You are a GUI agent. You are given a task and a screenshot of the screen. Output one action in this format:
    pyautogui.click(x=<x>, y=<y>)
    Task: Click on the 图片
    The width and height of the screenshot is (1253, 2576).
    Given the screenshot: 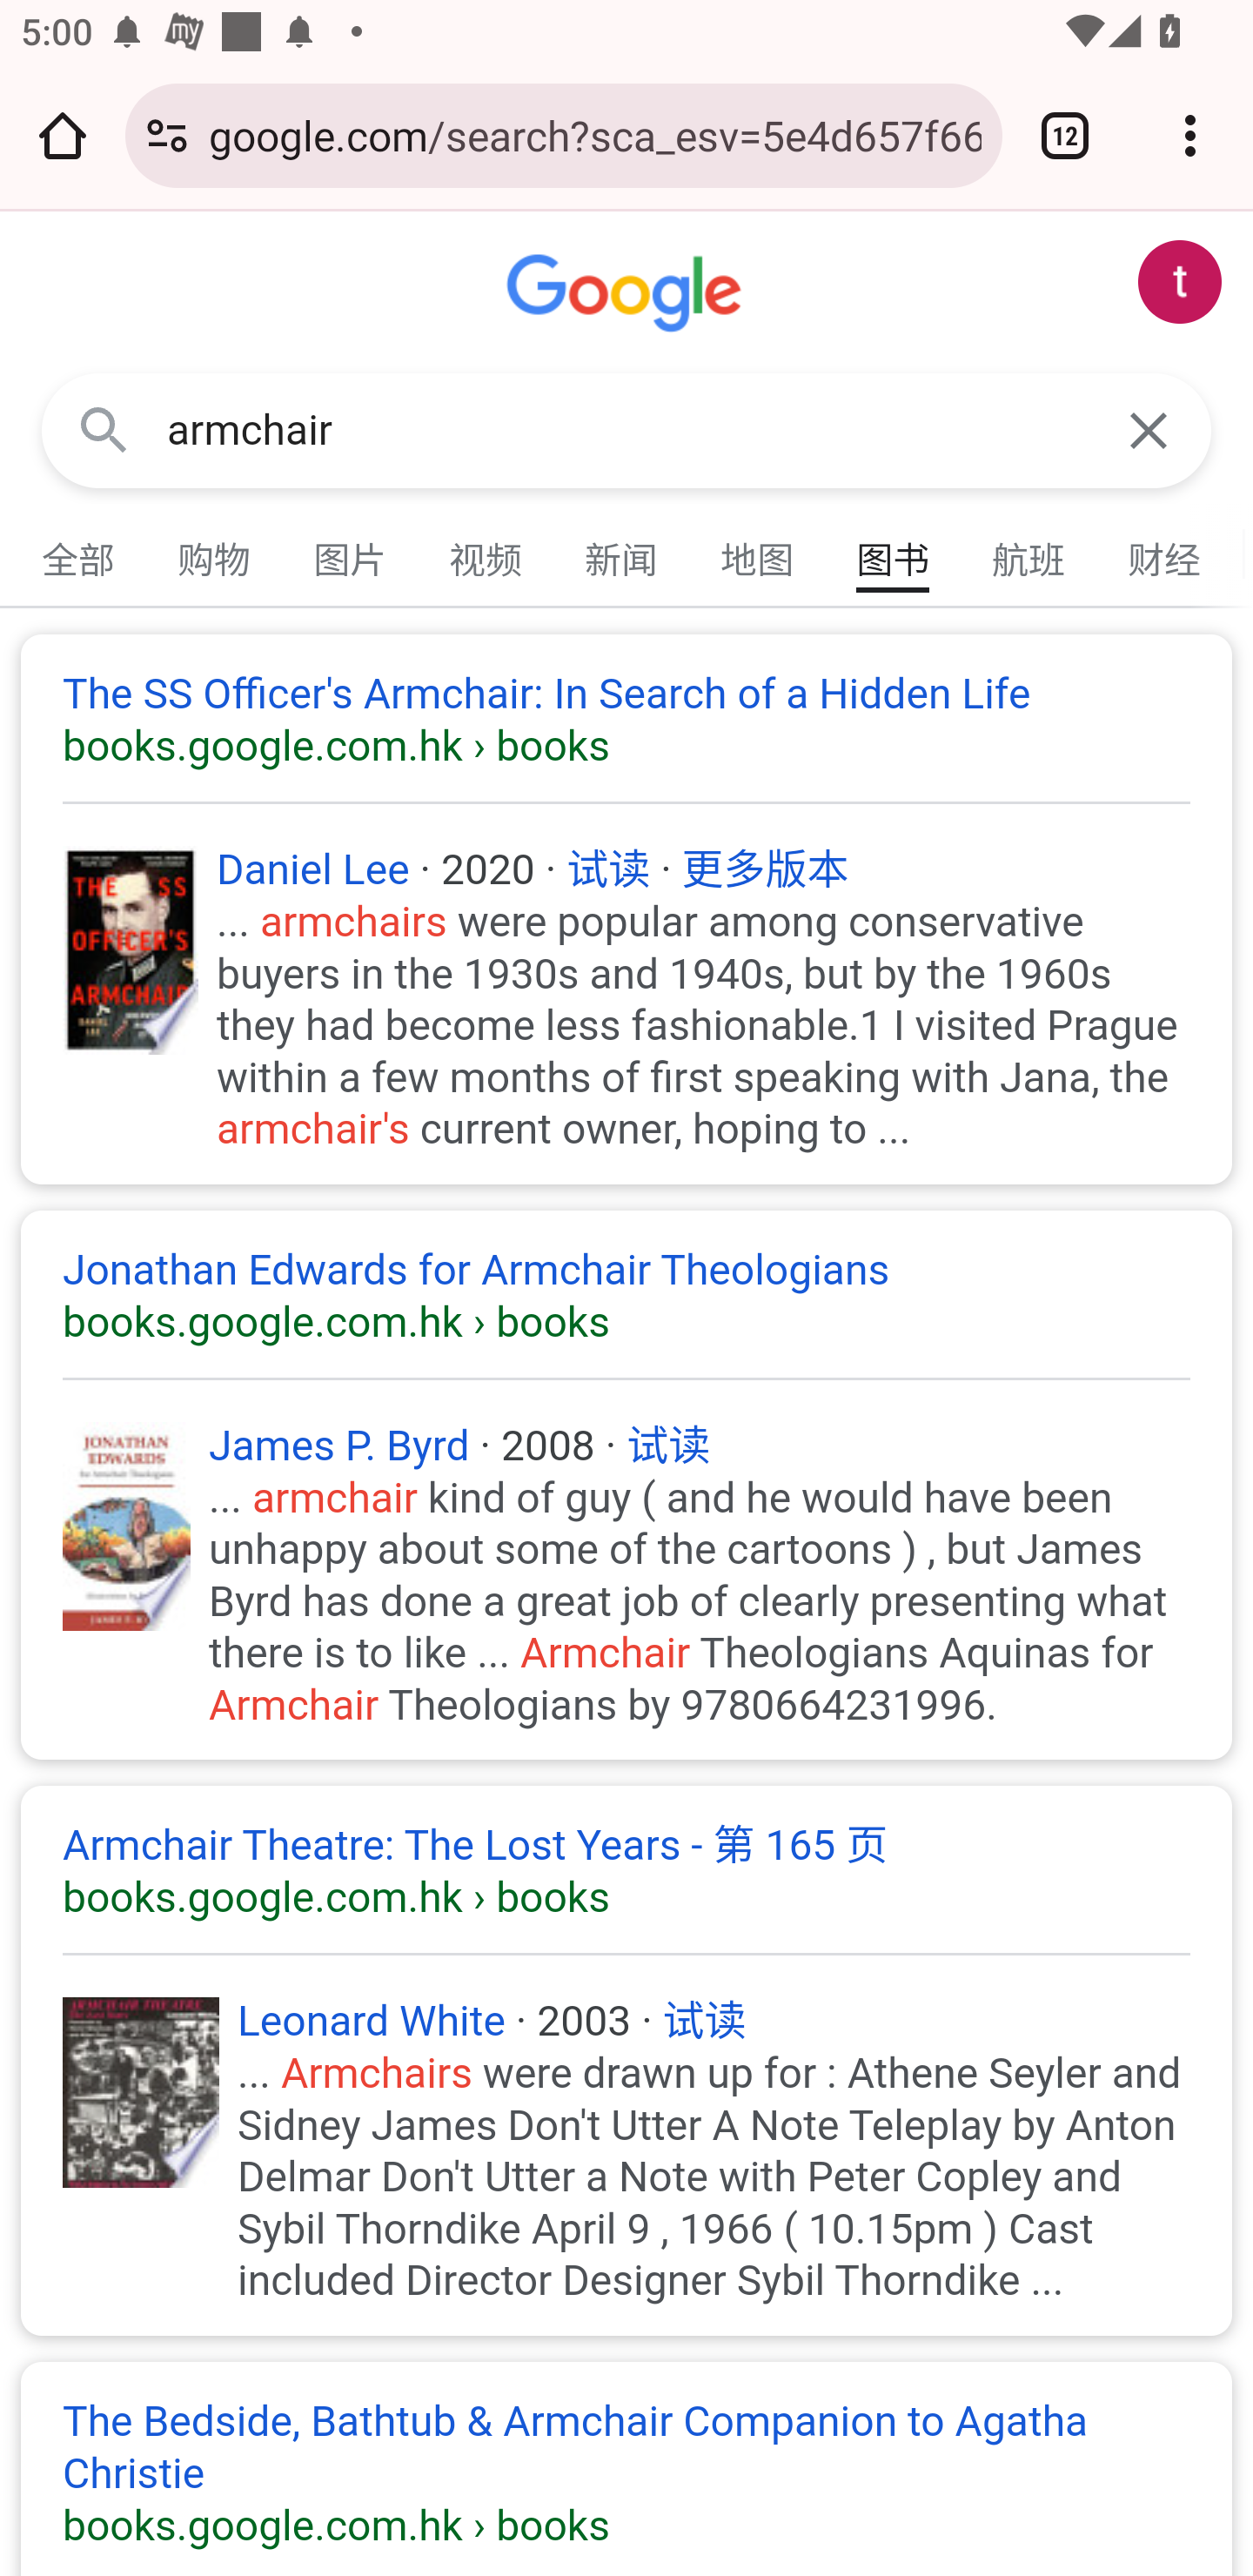 What is the action you would take?
    pyautogui.click(x=351, y=553)
    